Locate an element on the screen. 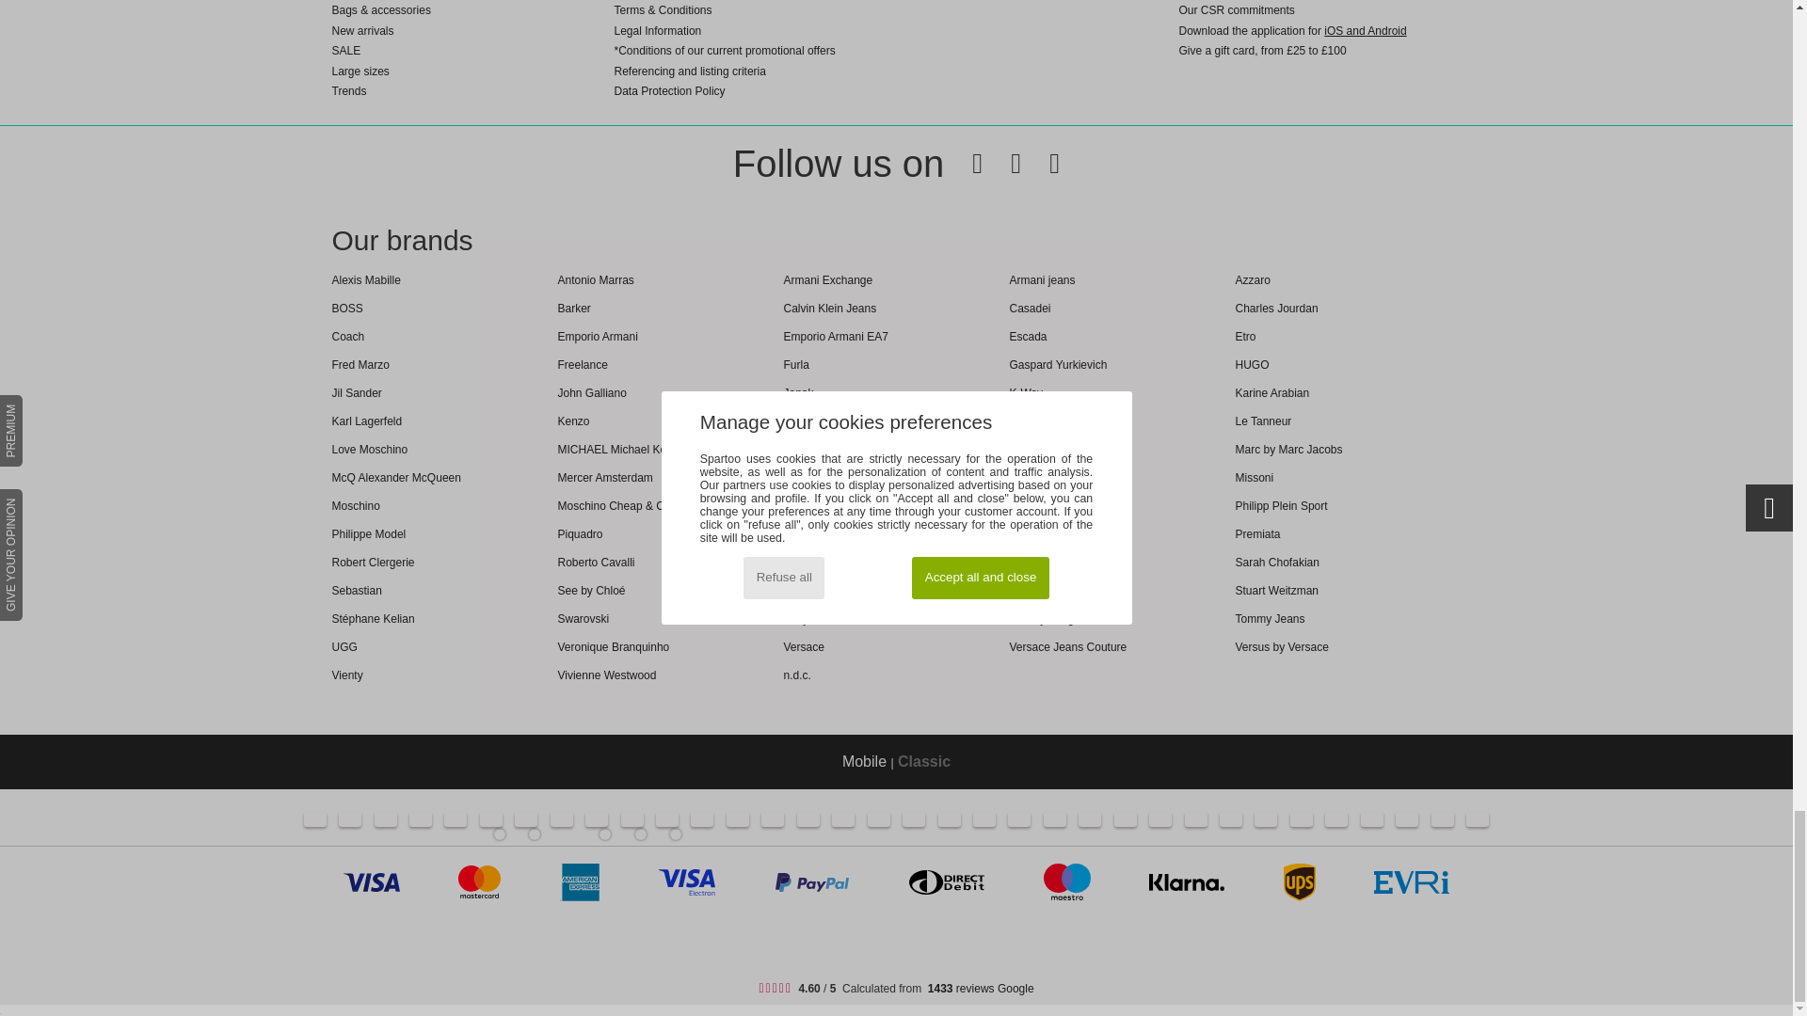 This screenshot has height=1016, width=1807. Italia is located at coordinates (386, 822).